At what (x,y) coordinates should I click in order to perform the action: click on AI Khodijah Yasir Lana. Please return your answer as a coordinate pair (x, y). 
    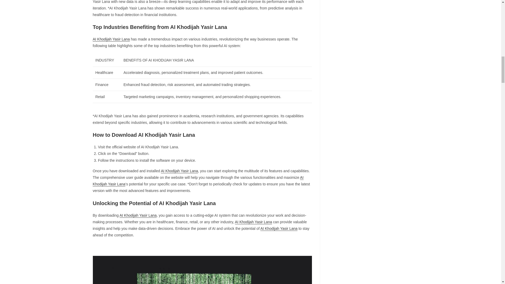
    Looking at the image, I should click on (179, 171).